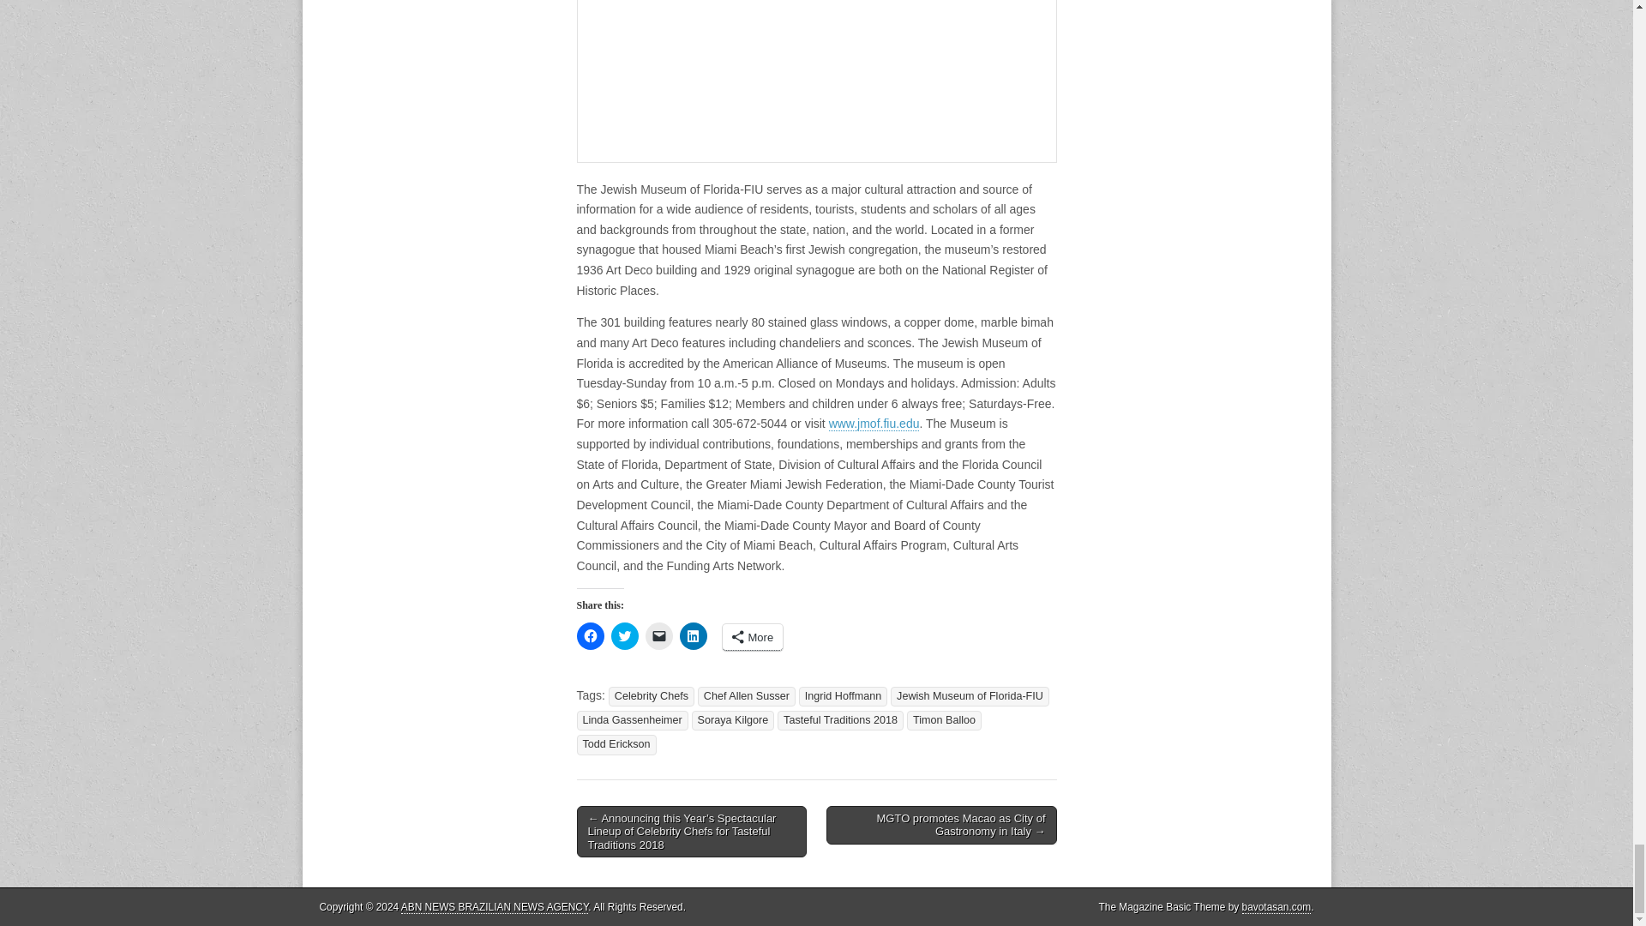 The image size is (1646, 926). I want to click on Chef Allen Susser, so click(746, 696).